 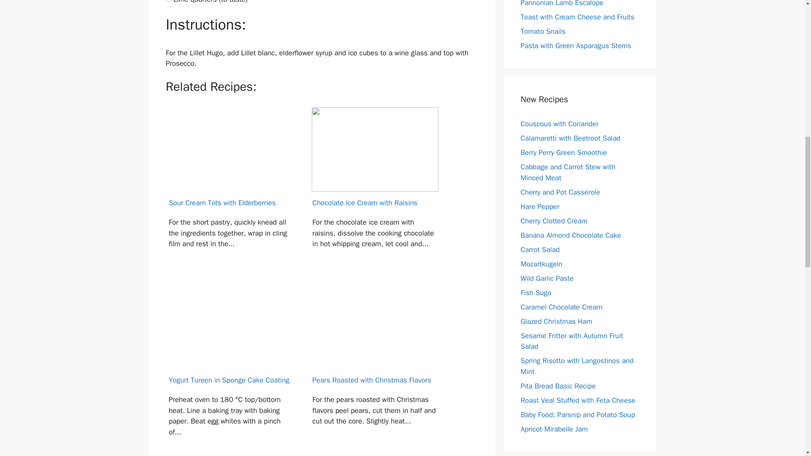 What do you see at coordinates (375, 192) in the screenshot?
I see `Chocolate Ice Cream with Raisins` at bounding box center [375, 192].